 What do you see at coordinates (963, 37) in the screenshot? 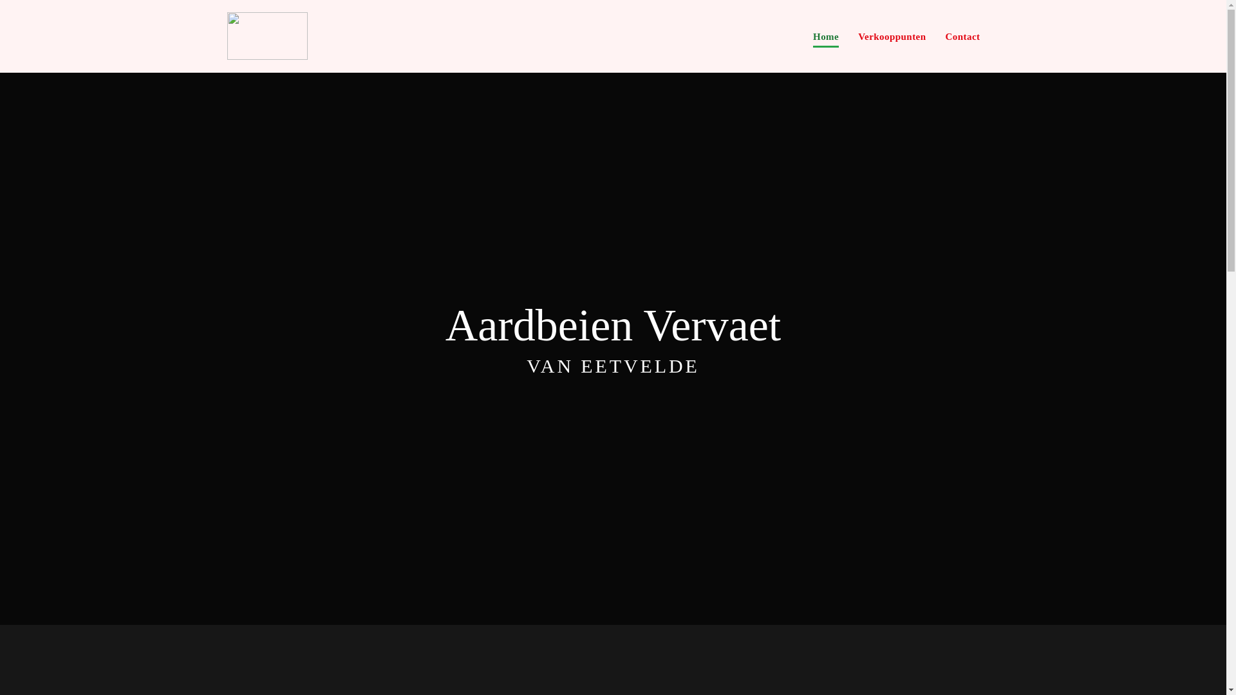
I see `Contact` at bounding box center [963, 37].